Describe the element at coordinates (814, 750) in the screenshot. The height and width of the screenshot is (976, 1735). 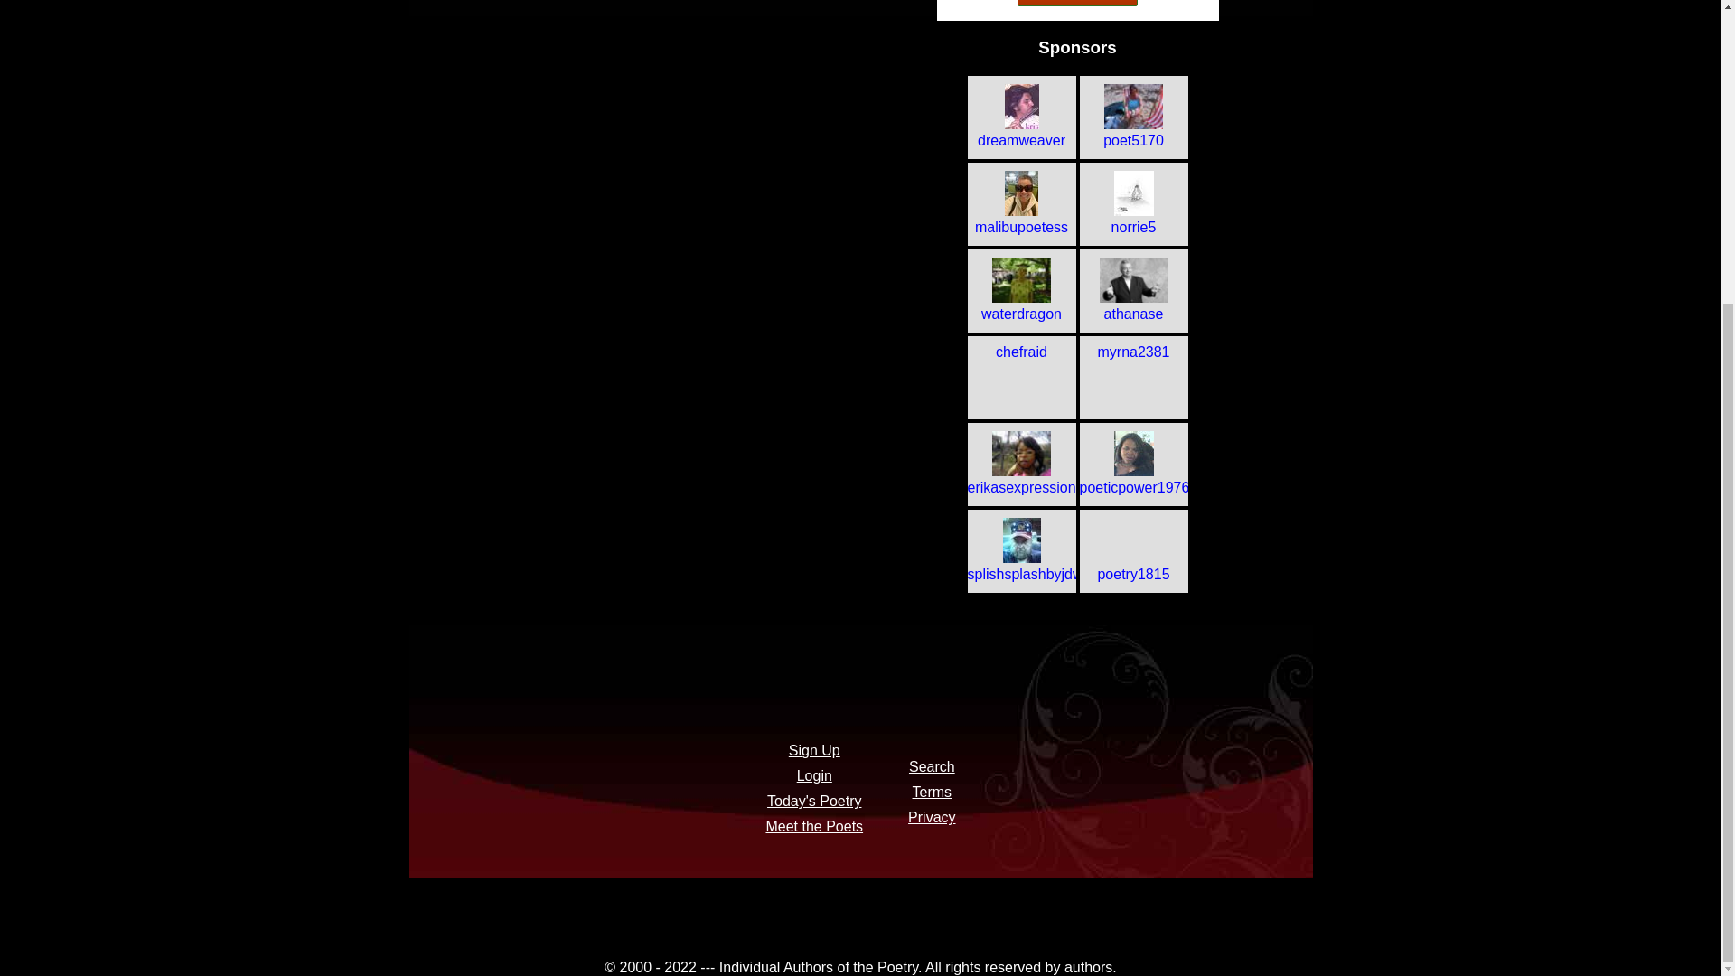
I see `Sign Up` at that location.